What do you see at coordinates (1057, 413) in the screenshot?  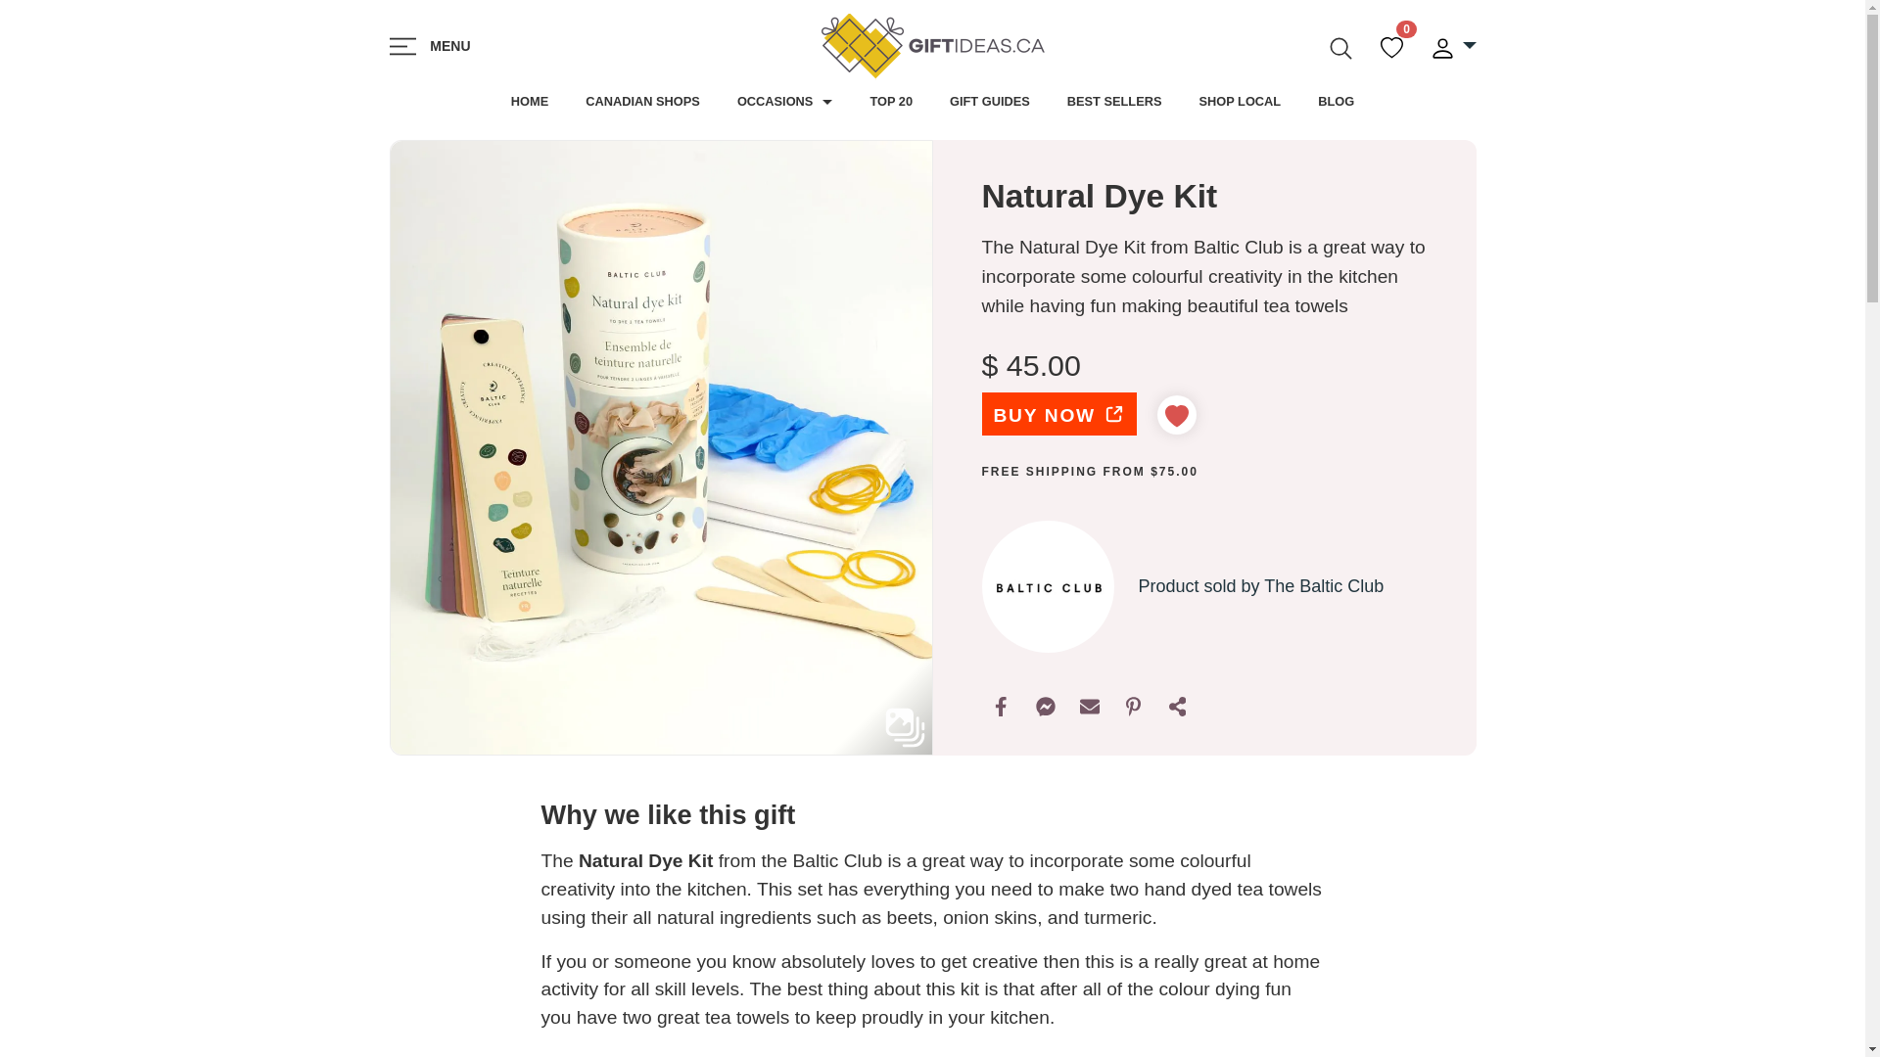 I see `BUY NOW` at bounding box center [1057, 413].